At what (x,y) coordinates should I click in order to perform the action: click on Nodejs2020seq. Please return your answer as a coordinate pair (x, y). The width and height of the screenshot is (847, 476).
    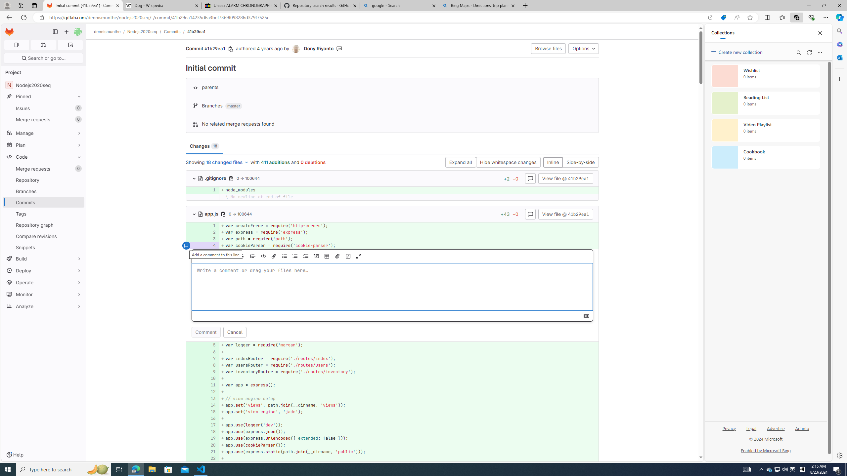
    Looking at the image, I should click on (142, 31).